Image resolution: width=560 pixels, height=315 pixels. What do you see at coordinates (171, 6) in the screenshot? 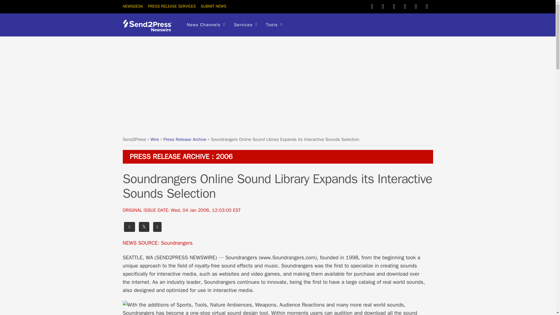
I see `PRESS RELEASE SERVICES` at bounding box center [171, 6].